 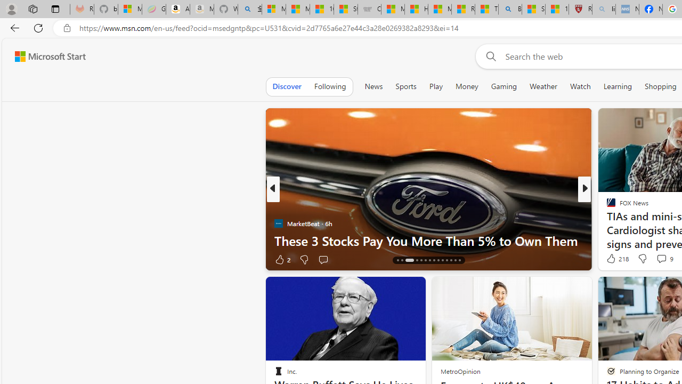 I want to click on 8 Like, so click(x=610, y=259).